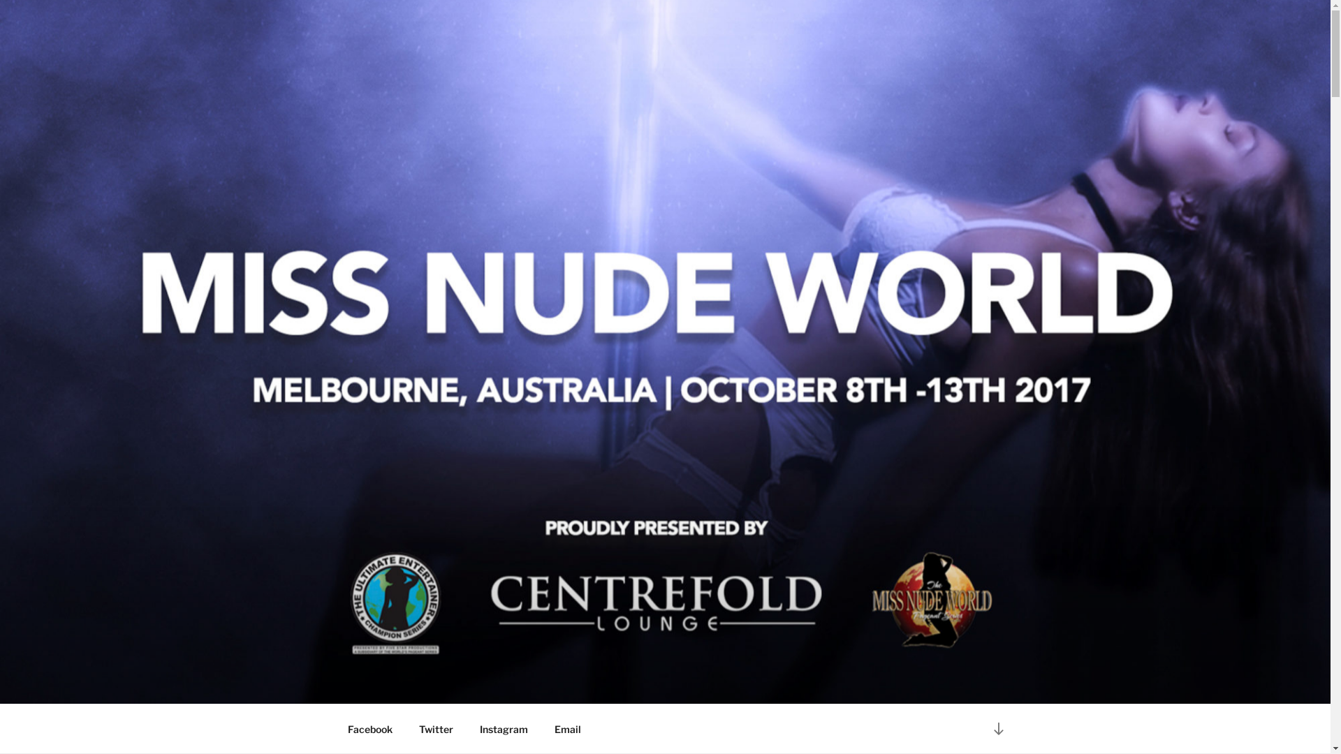  What do you see at coordinates (567, 729) in the screenshot?
I see `Email` at bounding box center [567, 729].